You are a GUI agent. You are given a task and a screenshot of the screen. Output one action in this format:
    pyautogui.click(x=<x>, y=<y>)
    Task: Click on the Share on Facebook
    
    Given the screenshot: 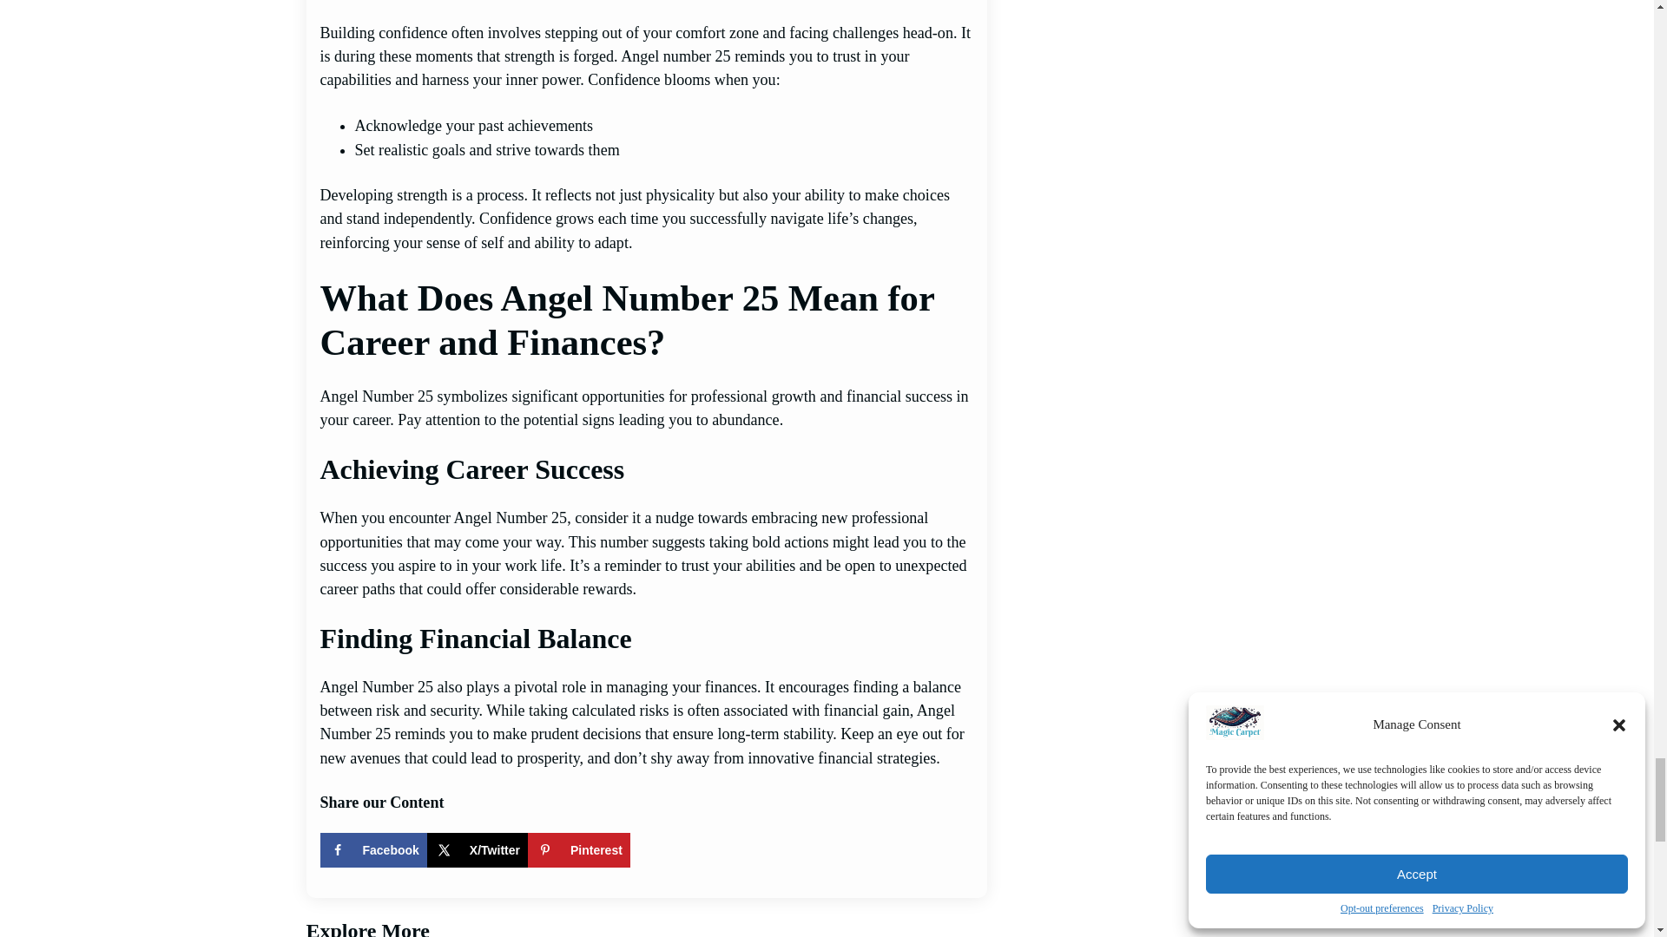 What is the action you would take?
    pyautogui.click(x=373, y=850)
    